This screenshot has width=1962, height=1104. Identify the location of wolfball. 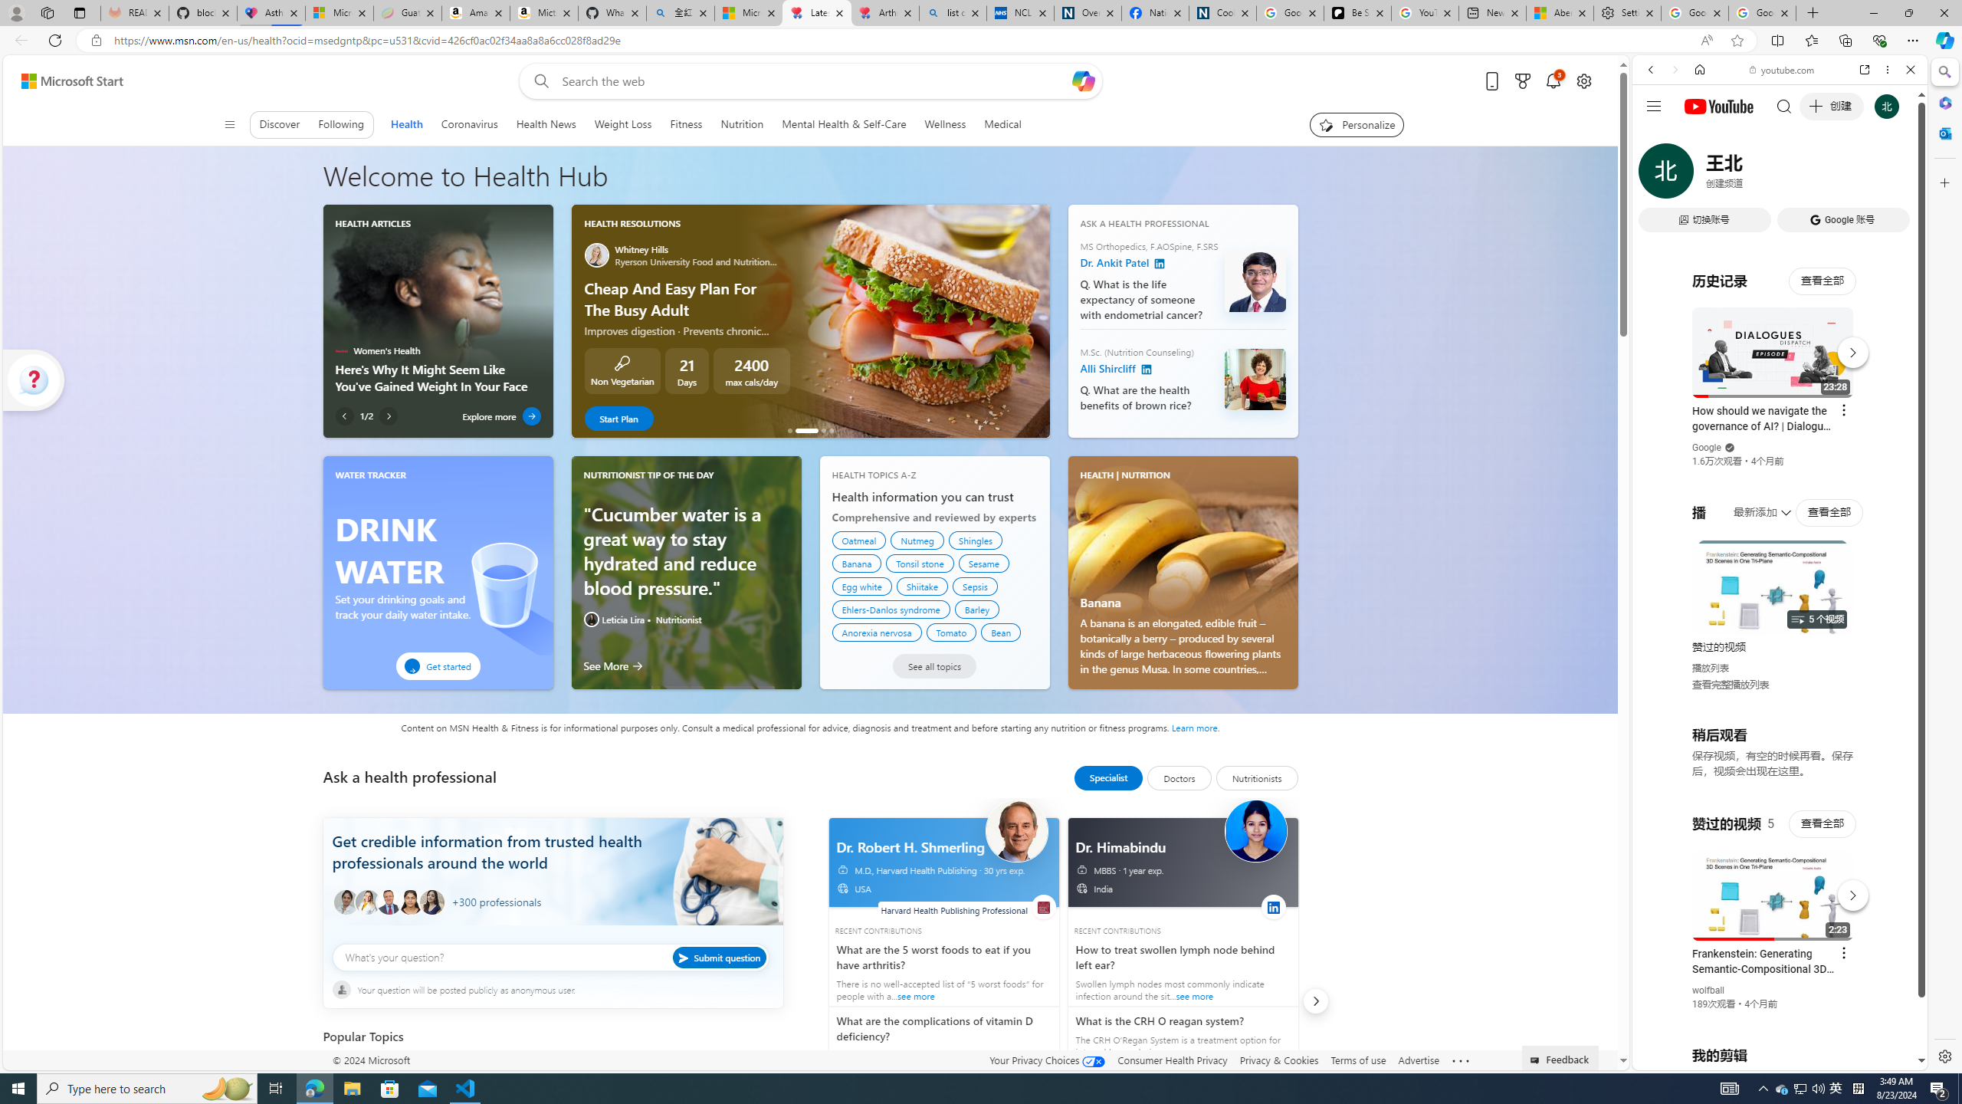
(1708, 991).